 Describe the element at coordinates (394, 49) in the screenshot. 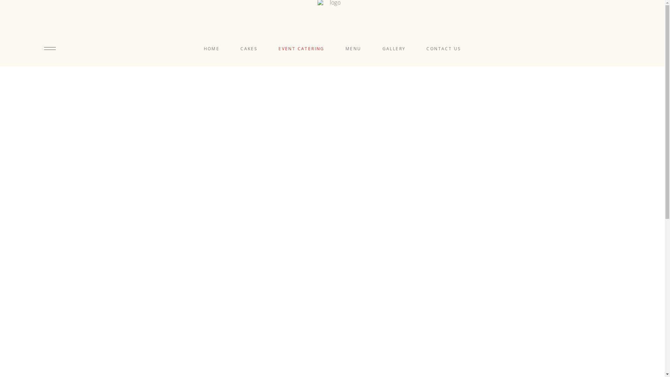

I see `GALLERY` at that location.